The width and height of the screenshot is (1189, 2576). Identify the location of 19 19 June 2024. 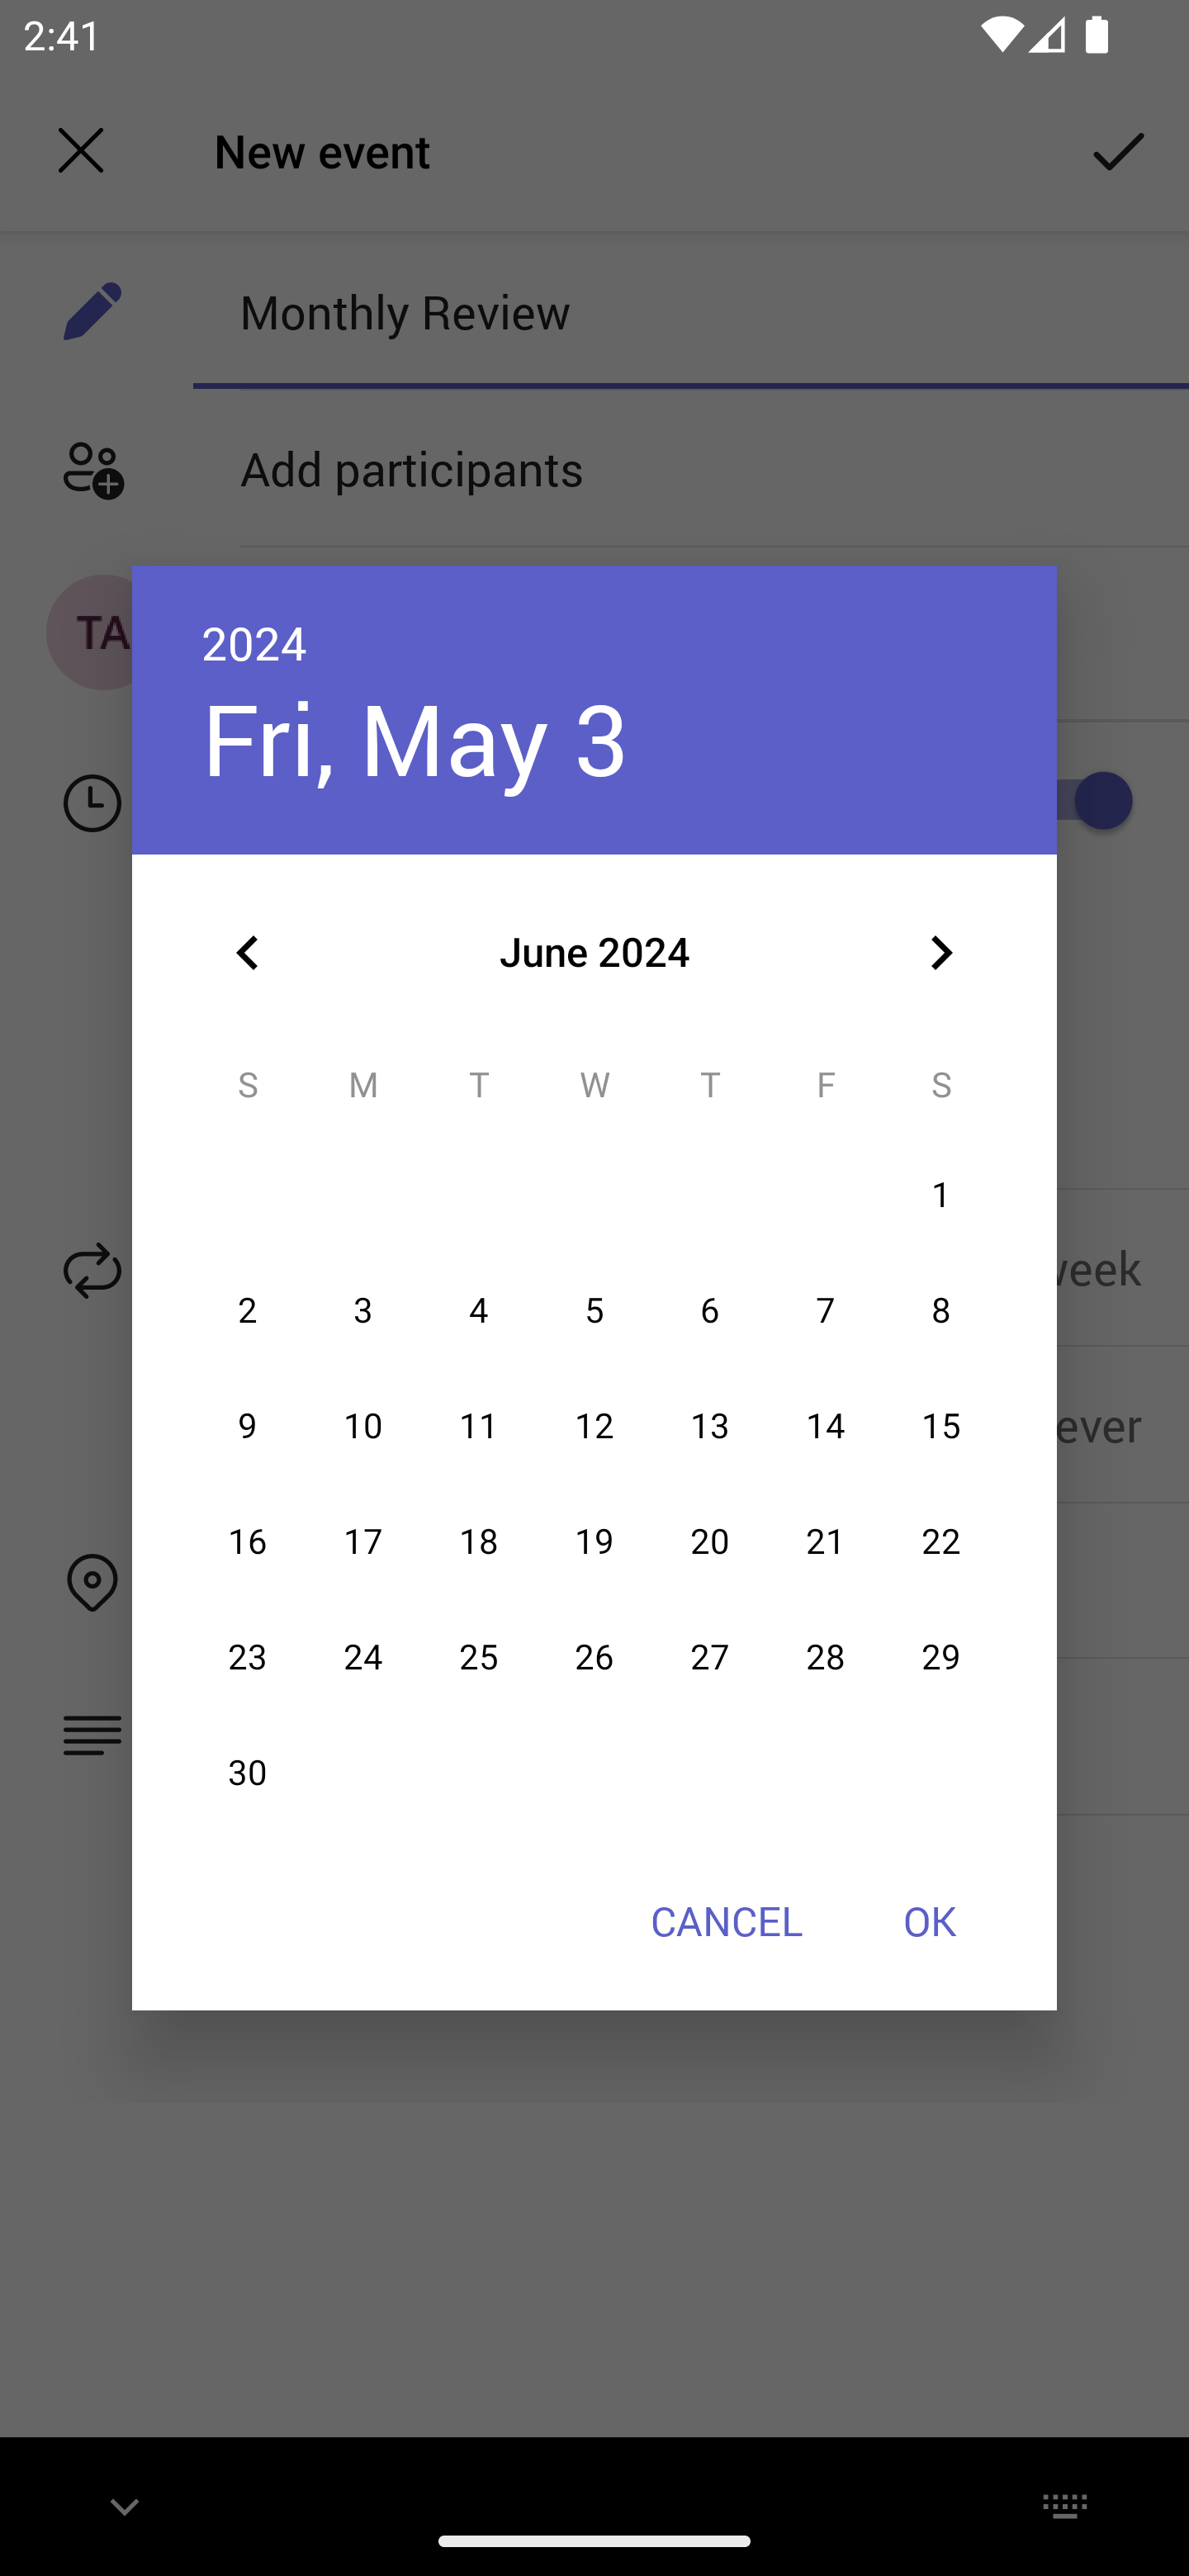
(594, 1541).